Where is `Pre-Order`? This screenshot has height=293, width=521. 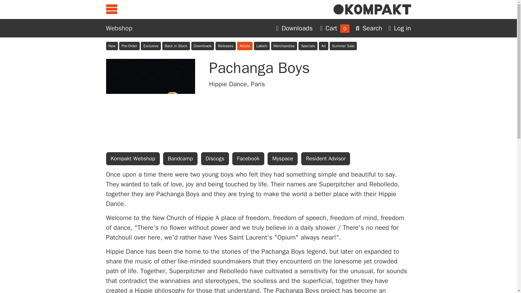 Pre-Order is located at coordinates (129, 46).